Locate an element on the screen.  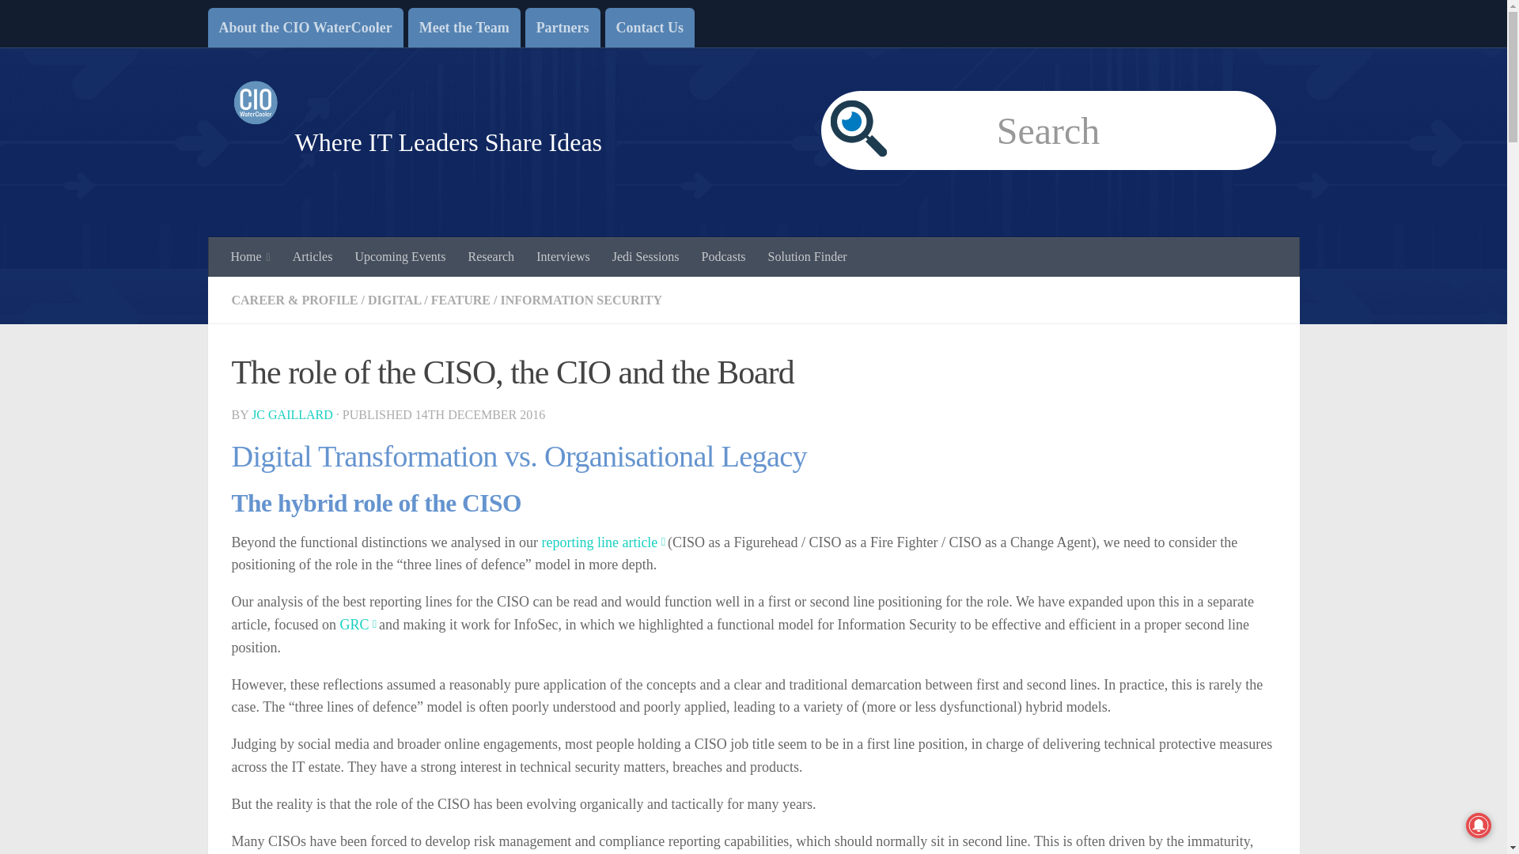
About the CIO WaterCooler is located at coordinates (304, 27).